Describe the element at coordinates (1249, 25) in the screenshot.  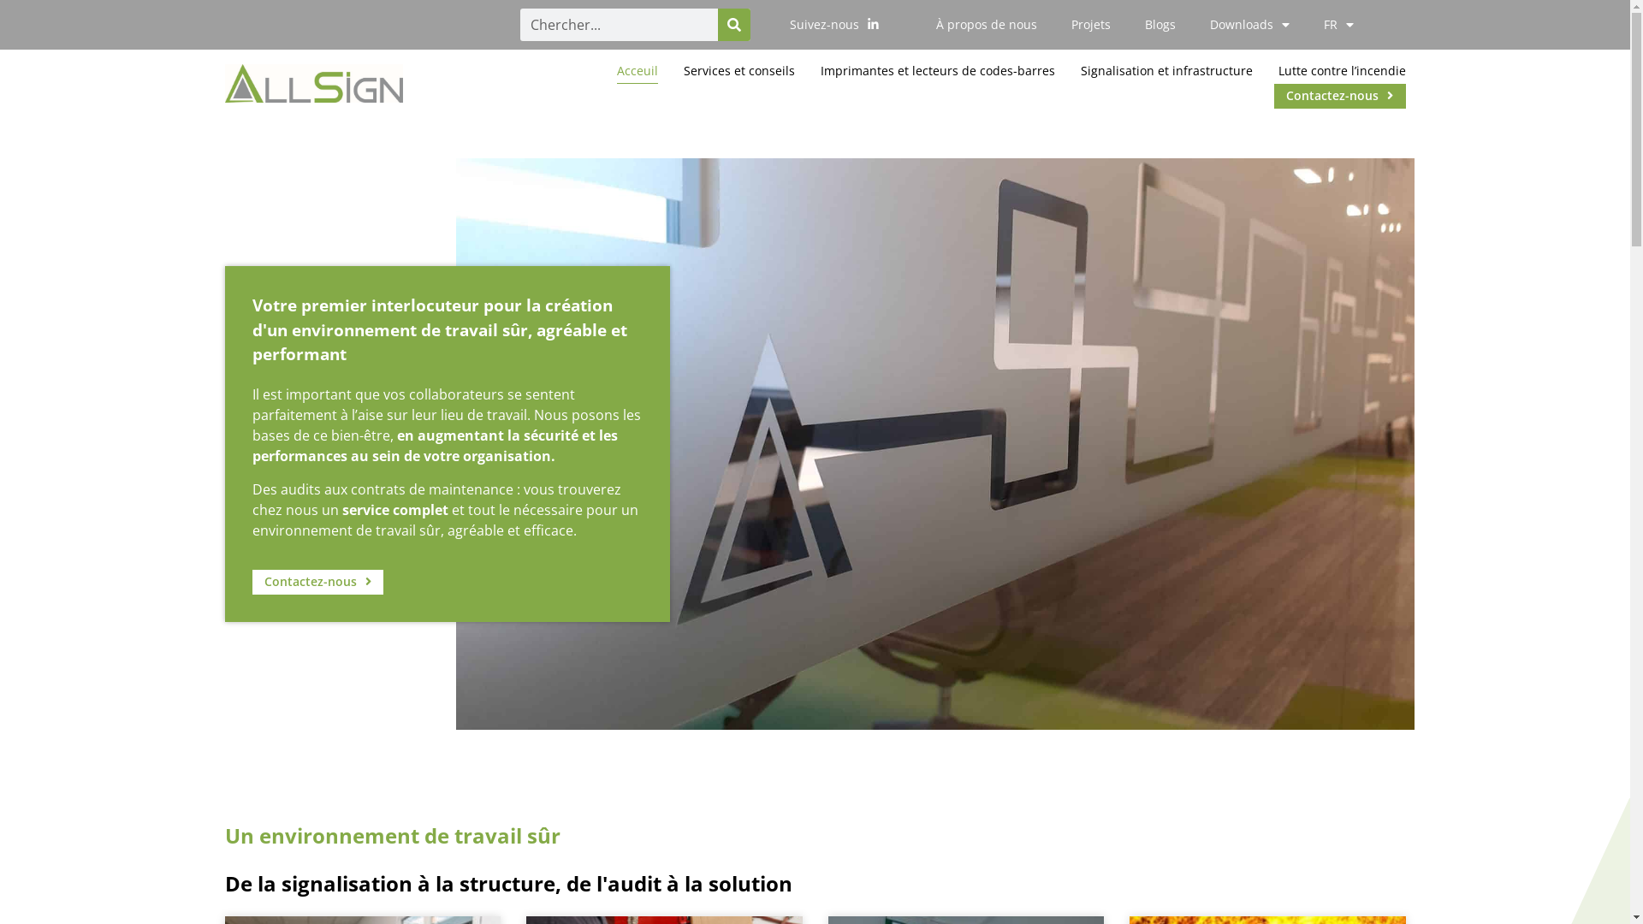
I see `Downloads` at that location.